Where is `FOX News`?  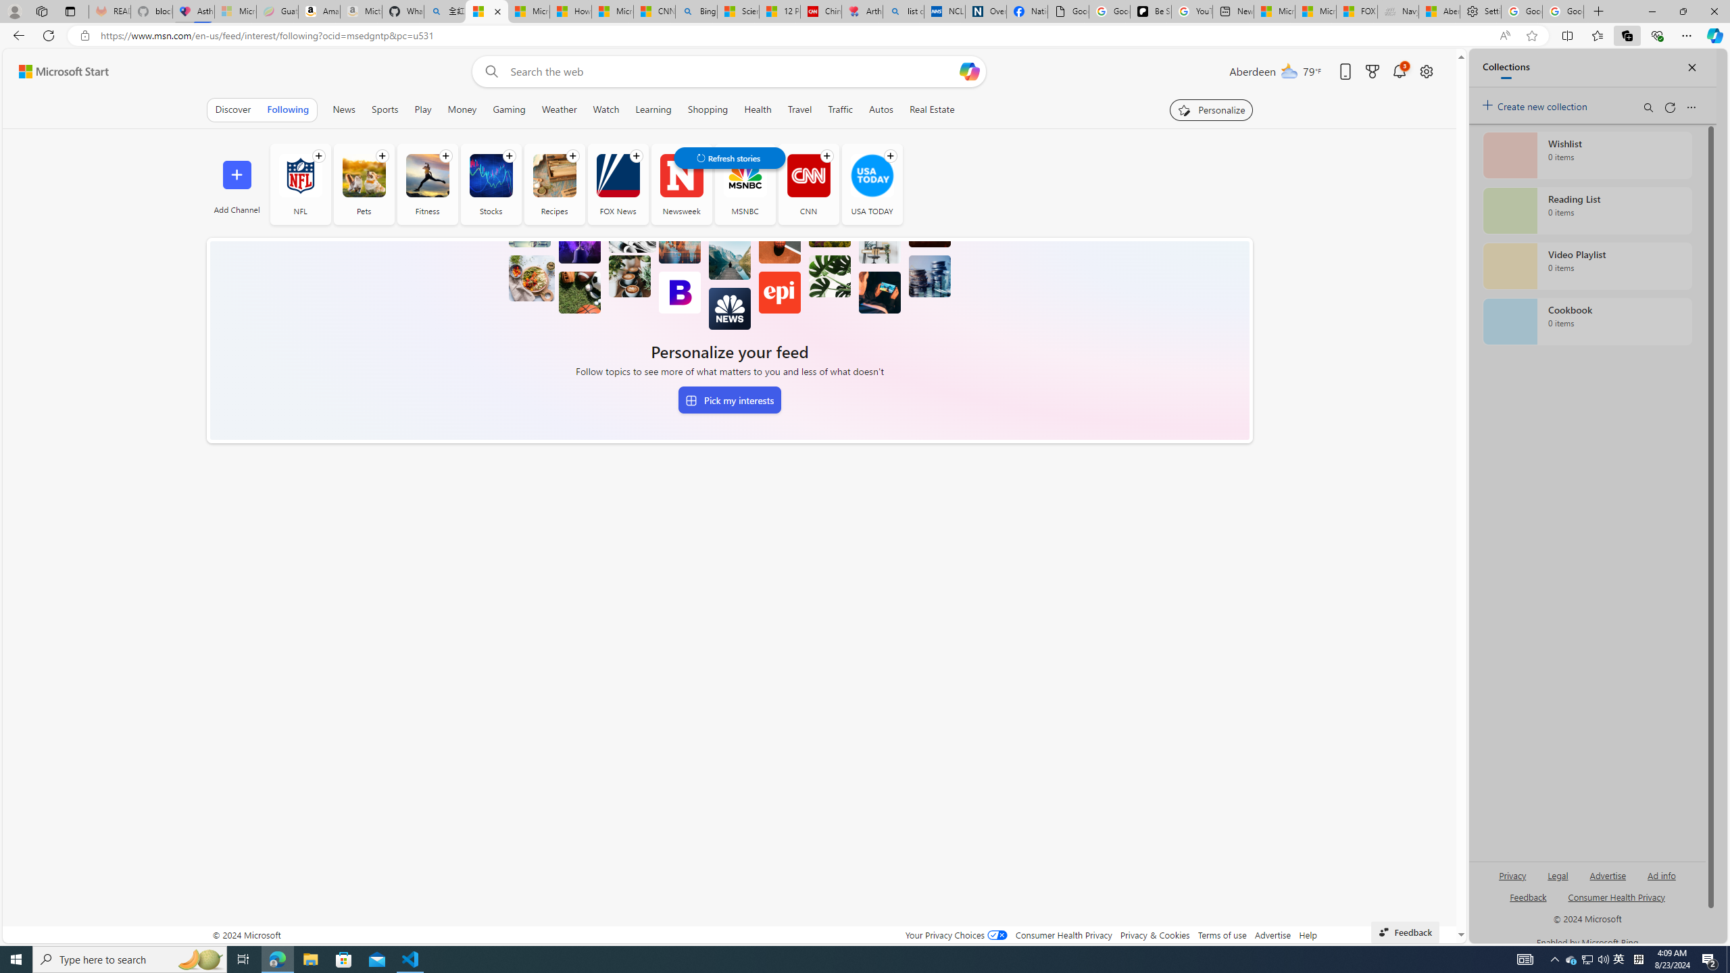 FOX News is located at coordinates (618, 176).